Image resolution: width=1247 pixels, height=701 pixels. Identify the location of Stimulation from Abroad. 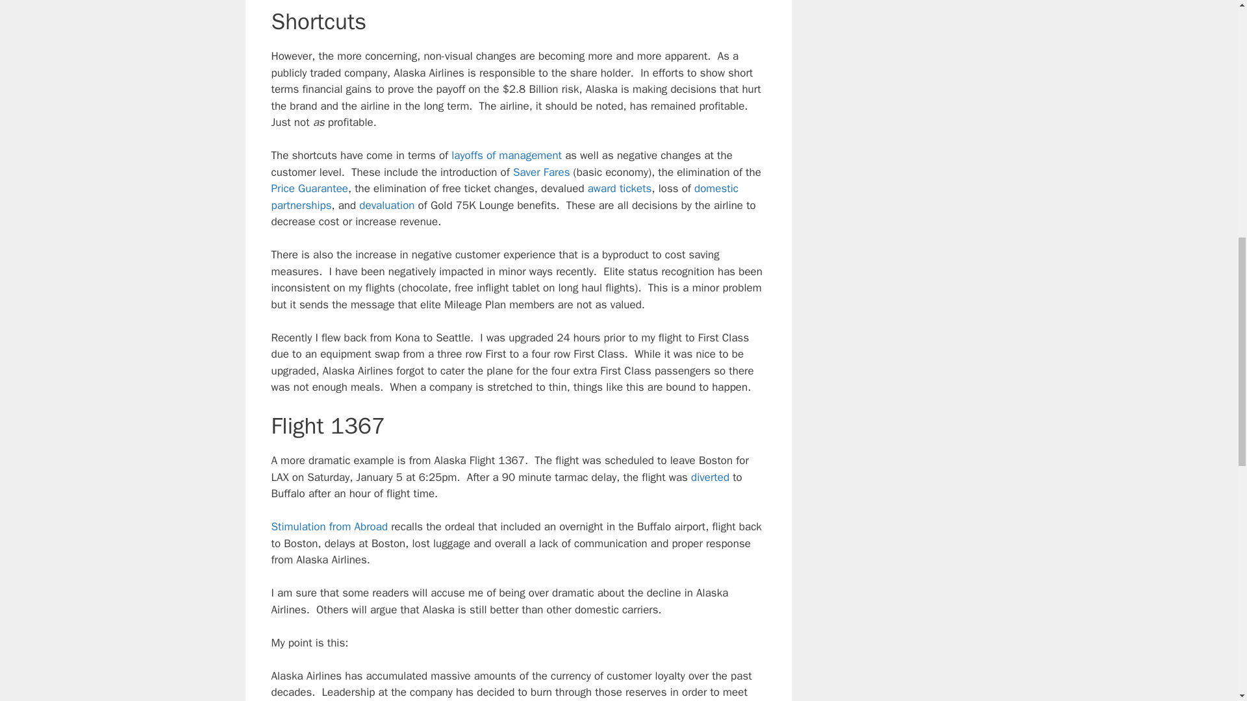
(330, 526).